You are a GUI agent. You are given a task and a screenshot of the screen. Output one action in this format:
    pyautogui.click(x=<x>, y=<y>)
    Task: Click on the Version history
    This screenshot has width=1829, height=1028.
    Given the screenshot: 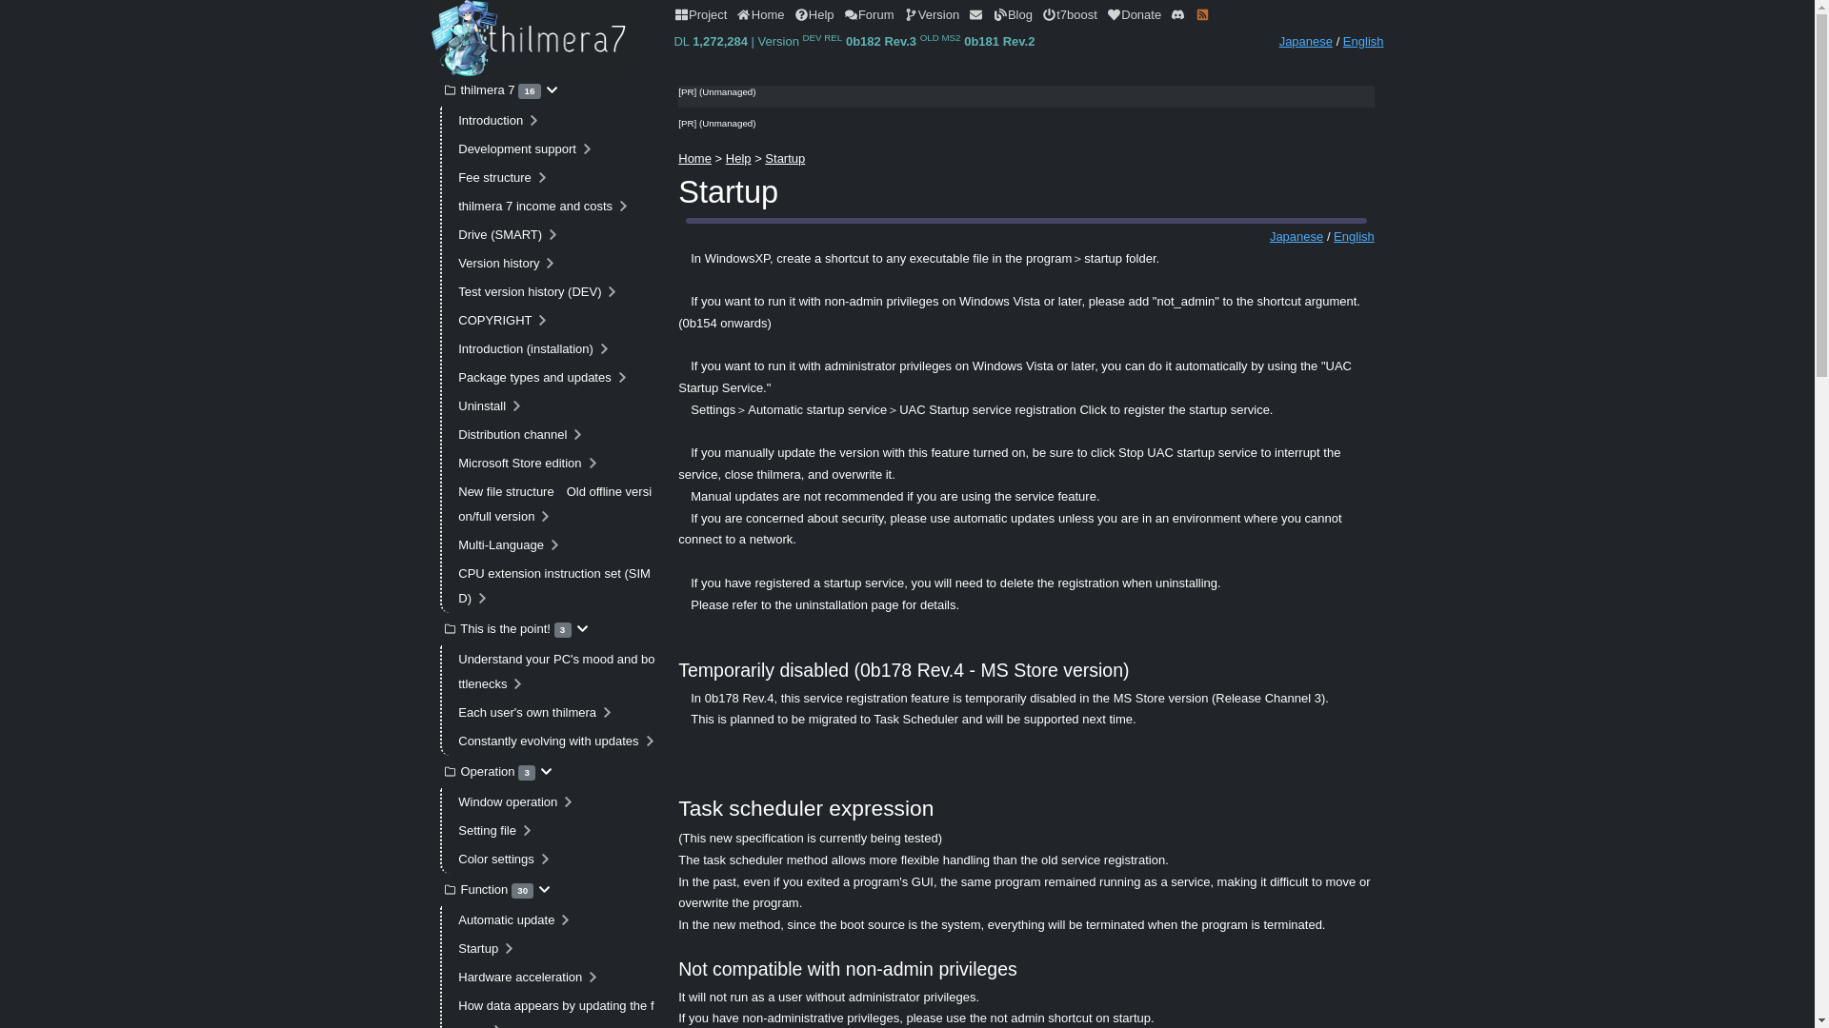 What is the action you would take?
    pyautogui.click(x=558, y=263)
    